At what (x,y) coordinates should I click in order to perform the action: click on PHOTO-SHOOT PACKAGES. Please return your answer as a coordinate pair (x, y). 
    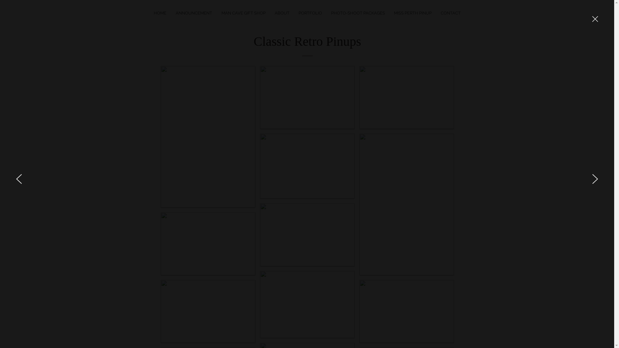
    Looking at the image, I should click on (358, 13).